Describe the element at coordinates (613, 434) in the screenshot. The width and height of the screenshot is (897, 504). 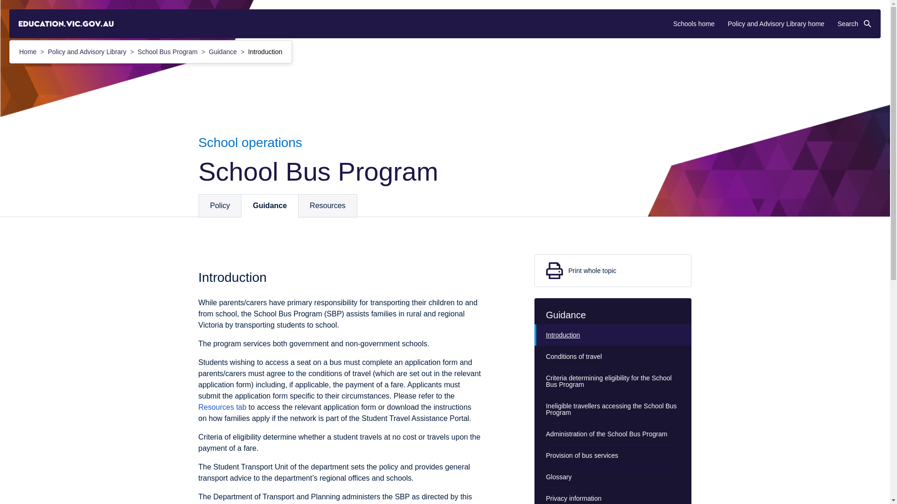
I see `Administration of the School Bus Program` at that location.